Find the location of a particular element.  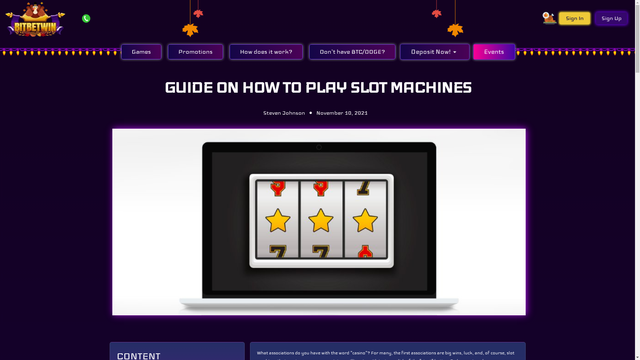

Sign In is located at coordinates (575, 18).